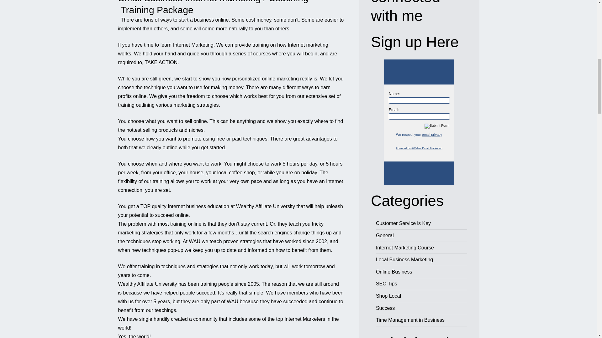 The image size is (602, 338). Describe the element at coordinates (386, 284) in the screenshot. I see `SEO Tips` at that location.